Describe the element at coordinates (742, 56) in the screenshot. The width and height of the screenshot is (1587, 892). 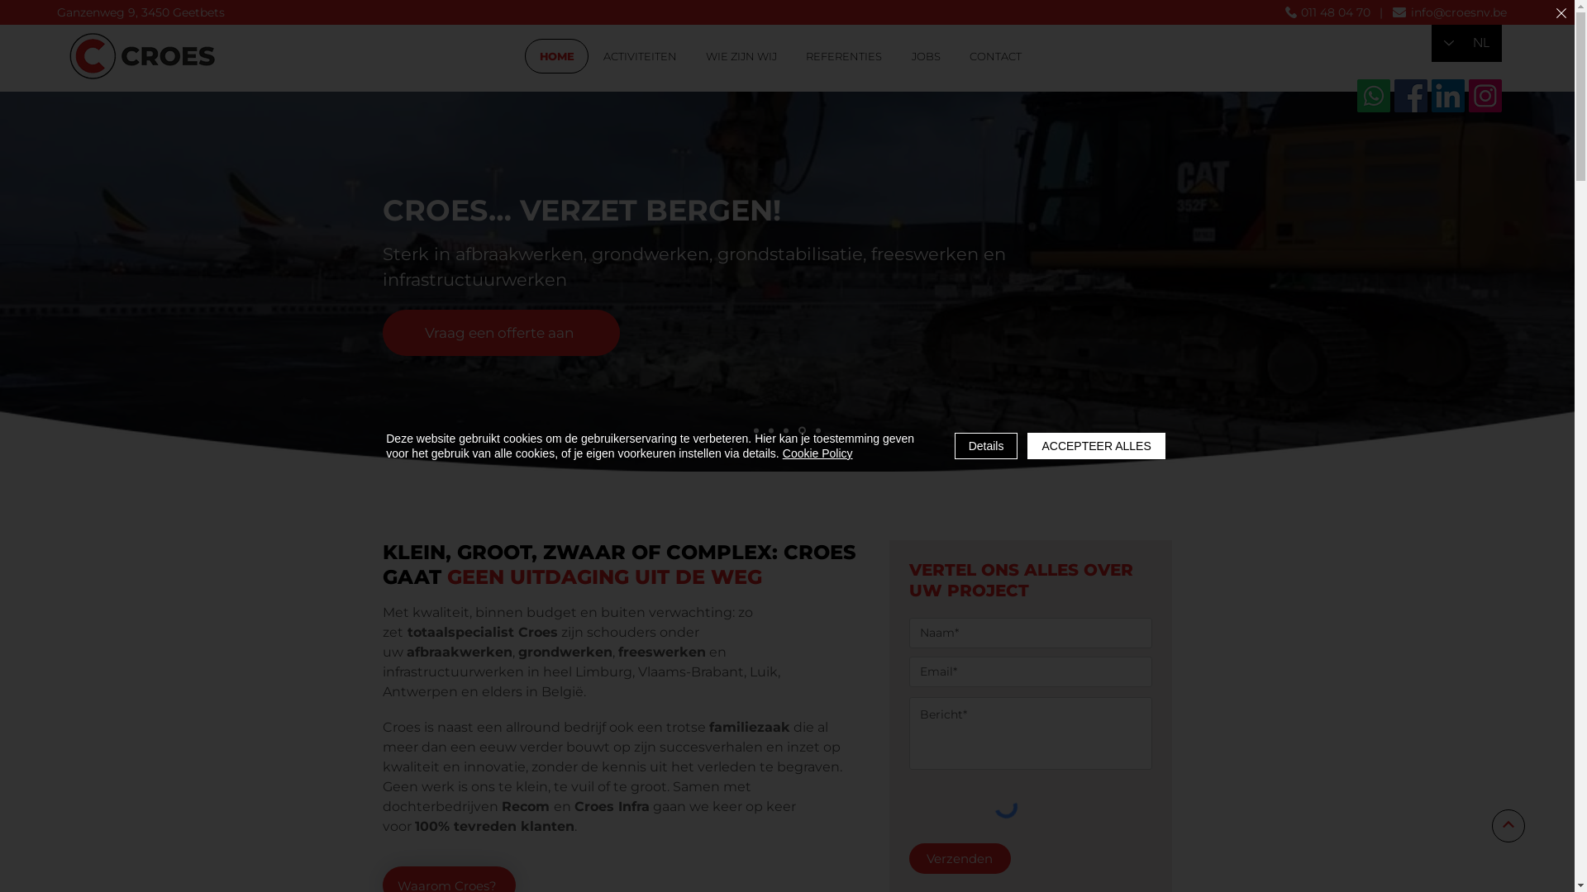
I see `WIE ZIJN WIJ` at that location.